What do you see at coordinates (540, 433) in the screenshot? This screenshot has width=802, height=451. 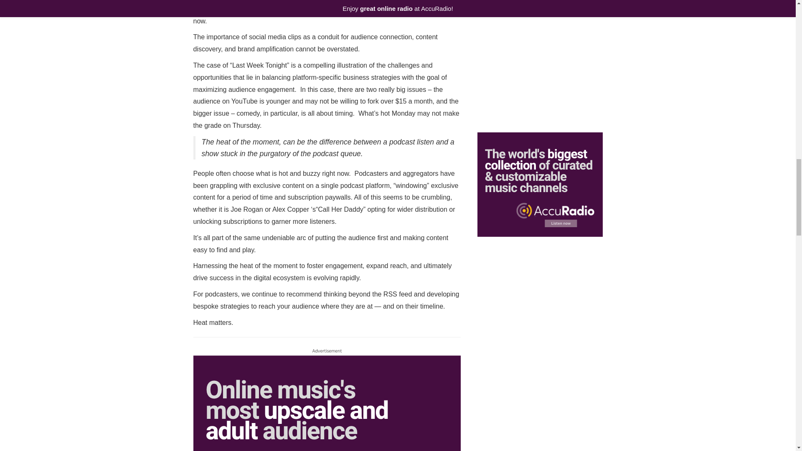 I see `Manoush Zomorodi: S1 Ep9` at bounding box center [540, 433].